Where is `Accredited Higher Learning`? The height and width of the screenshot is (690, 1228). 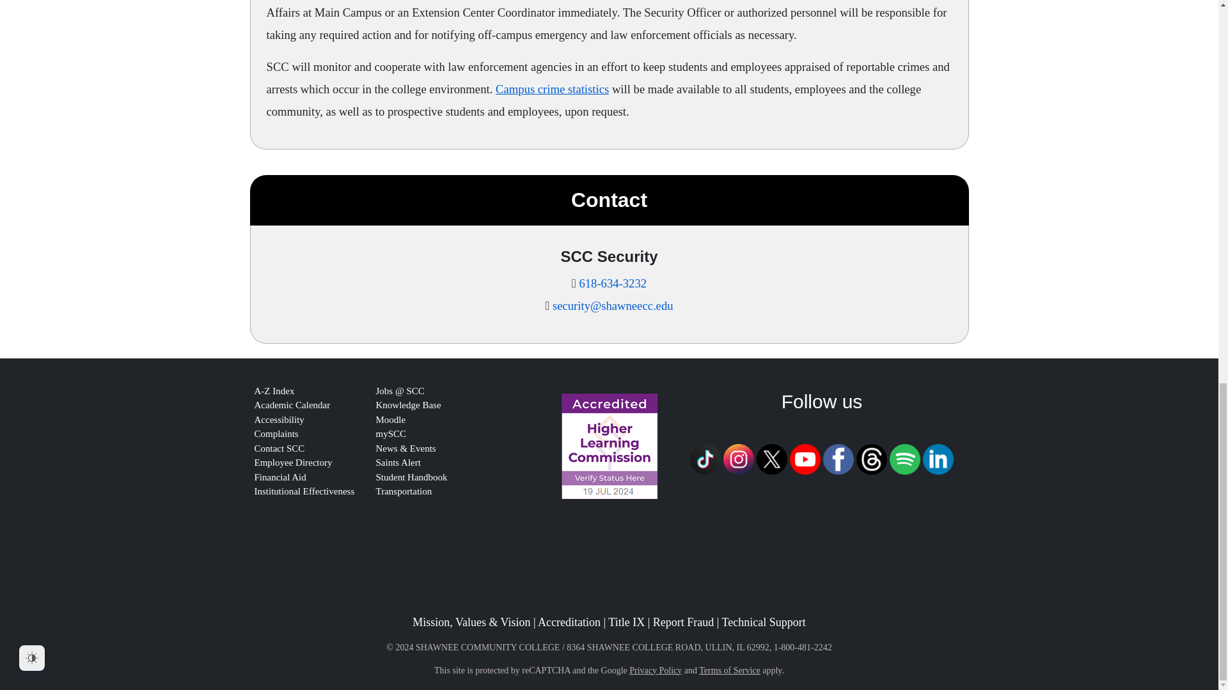
Accredited Higher Learning is located at coordinates (609, 446).